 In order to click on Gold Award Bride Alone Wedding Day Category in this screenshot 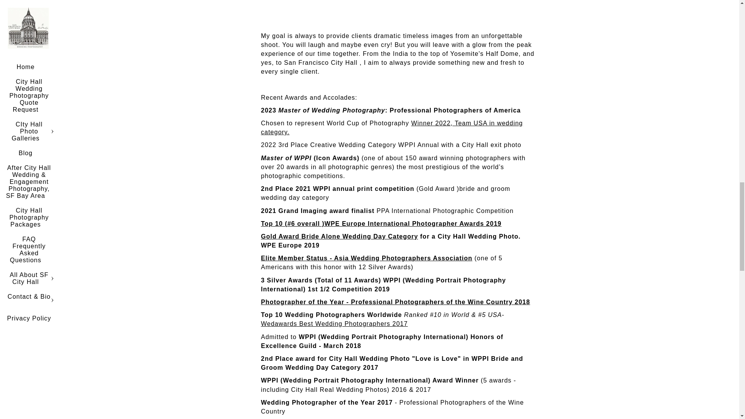, I will do `click(339, 236)`.